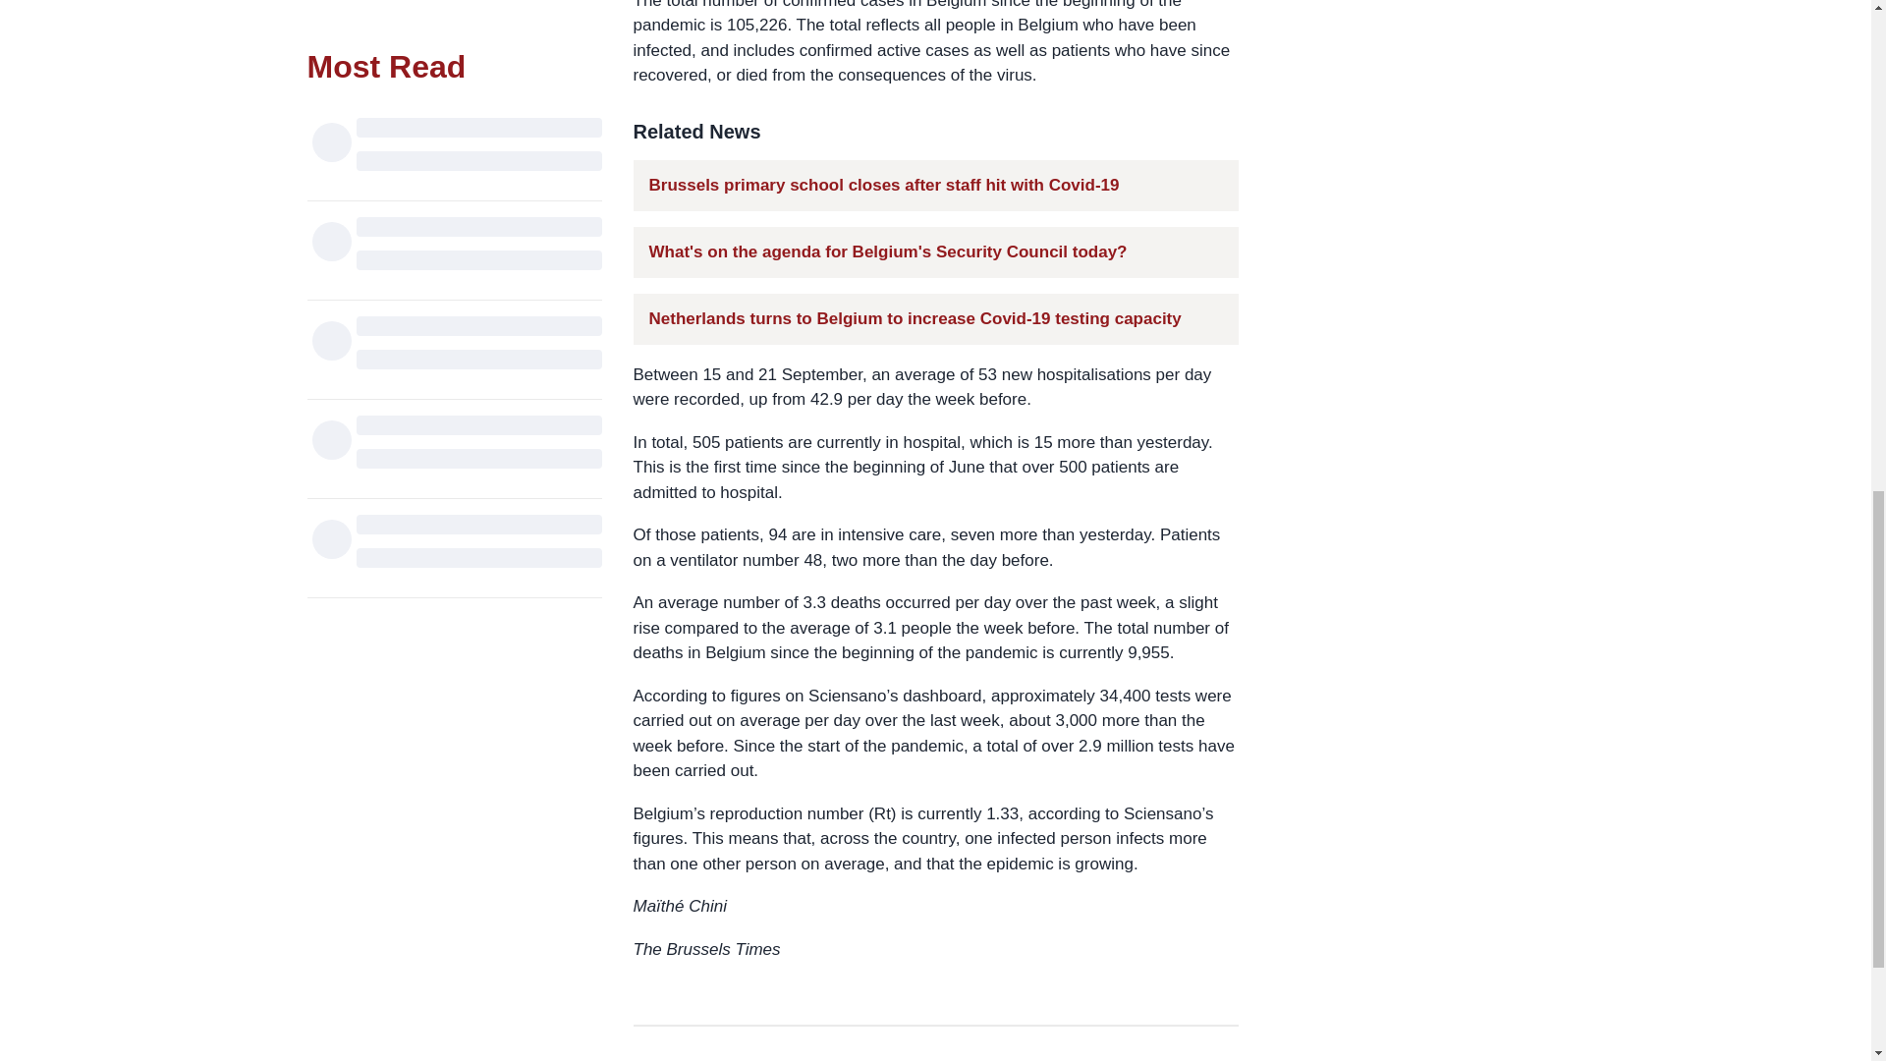 The width and height of the screenshot is (1886, 1061). What do you see at coordinates (883, 185) in the screenshot?
I see `Brussels primary school closes after staff hit with Covid-19` at bounding box center [883, 185].